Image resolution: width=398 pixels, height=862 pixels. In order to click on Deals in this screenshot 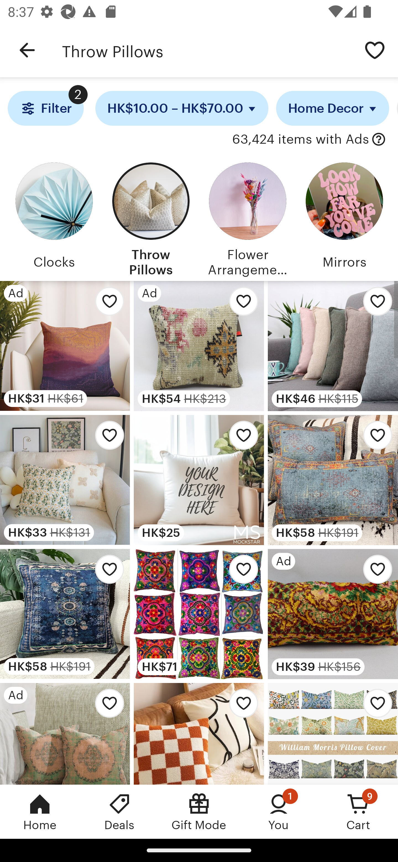, I will do `click(119, 811)`.